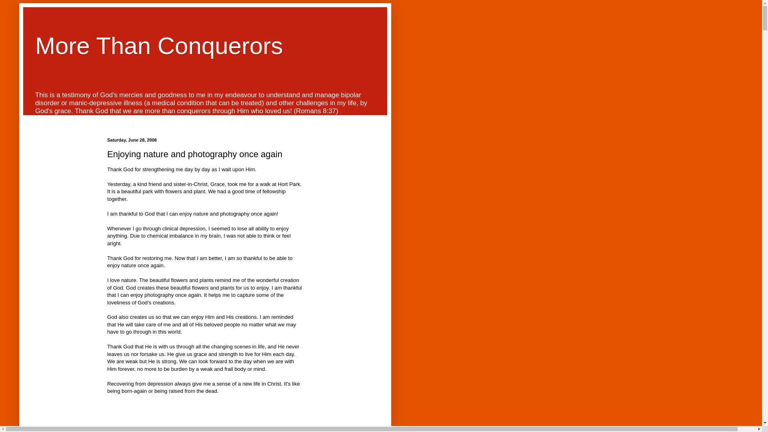 This screenshot has width=768, height=432. What do you see at coordinates (205, 414) in the screenshot?
I see `Advertisement` at bounding box center [205, 414].